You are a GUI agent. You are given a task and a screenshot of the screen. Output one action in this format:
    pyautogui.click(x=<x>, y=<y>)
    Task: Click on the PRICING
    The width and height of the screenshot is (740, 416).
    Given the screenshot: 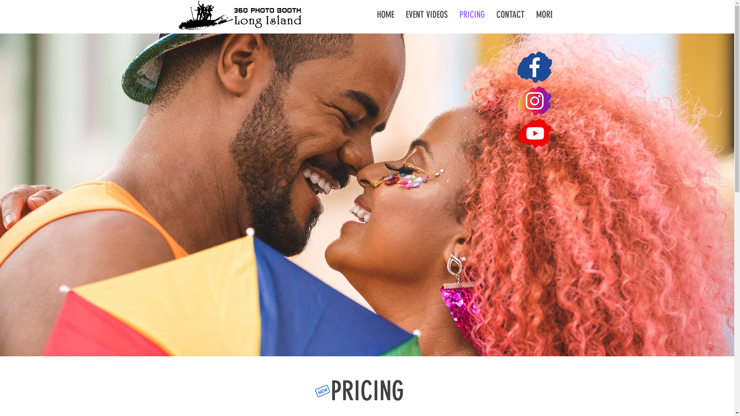 What is the action you would take?
    pyautogui.click(x=472, y=18)
    